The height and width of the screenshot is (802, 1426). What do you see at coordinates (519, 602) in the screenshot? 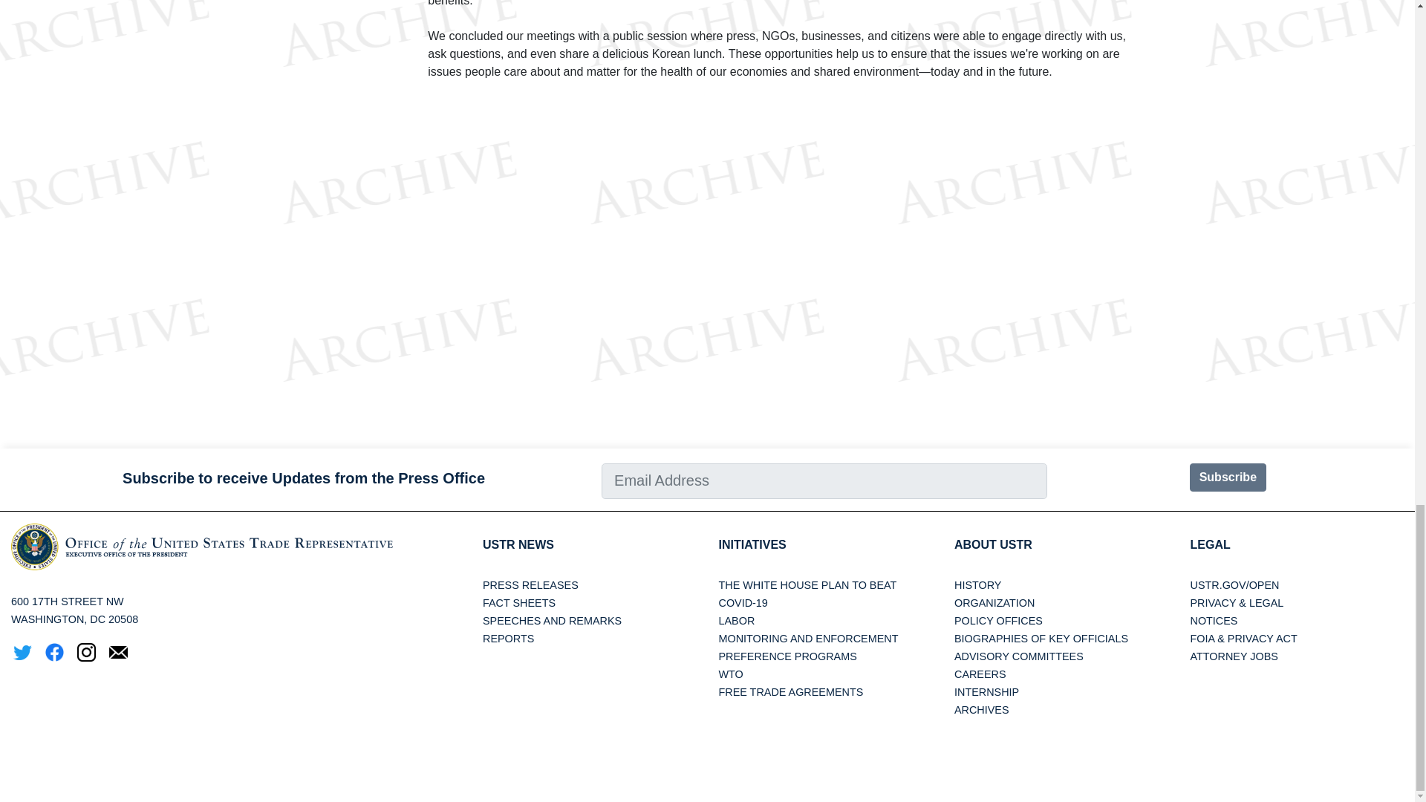
I see `FACT SHEETS` at bounding box center [519, 602].